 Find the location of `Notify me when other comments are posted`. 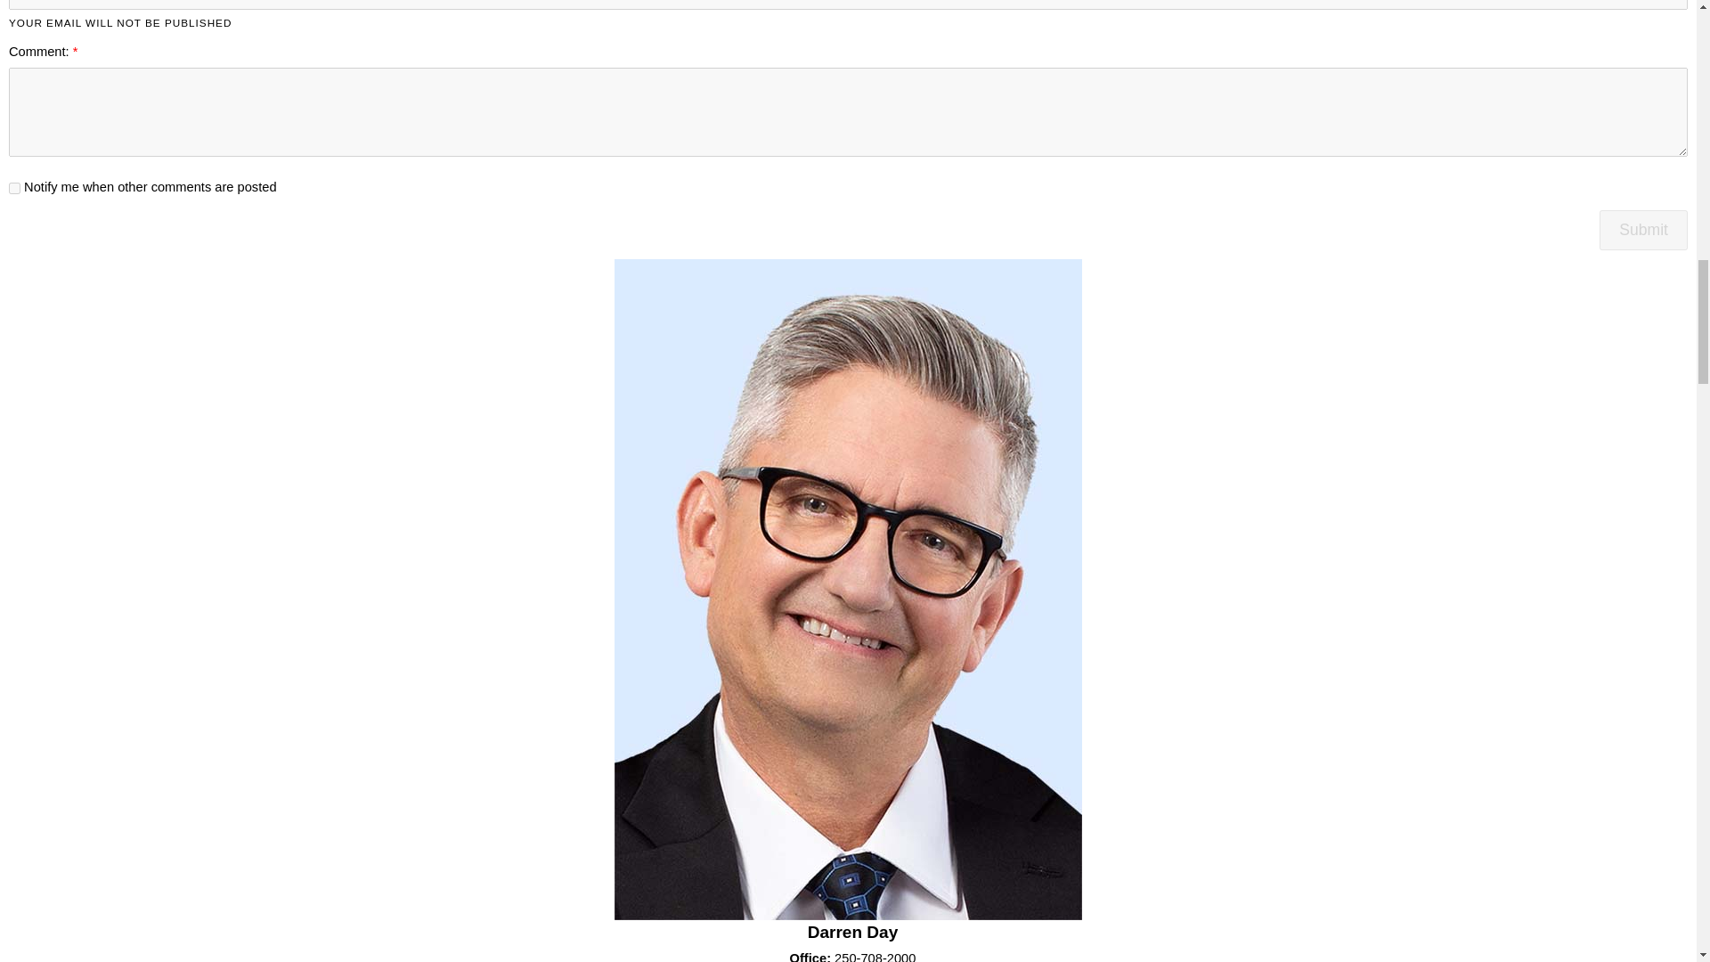

Notify me when other comments are posted is located at coordinates (14, 189).